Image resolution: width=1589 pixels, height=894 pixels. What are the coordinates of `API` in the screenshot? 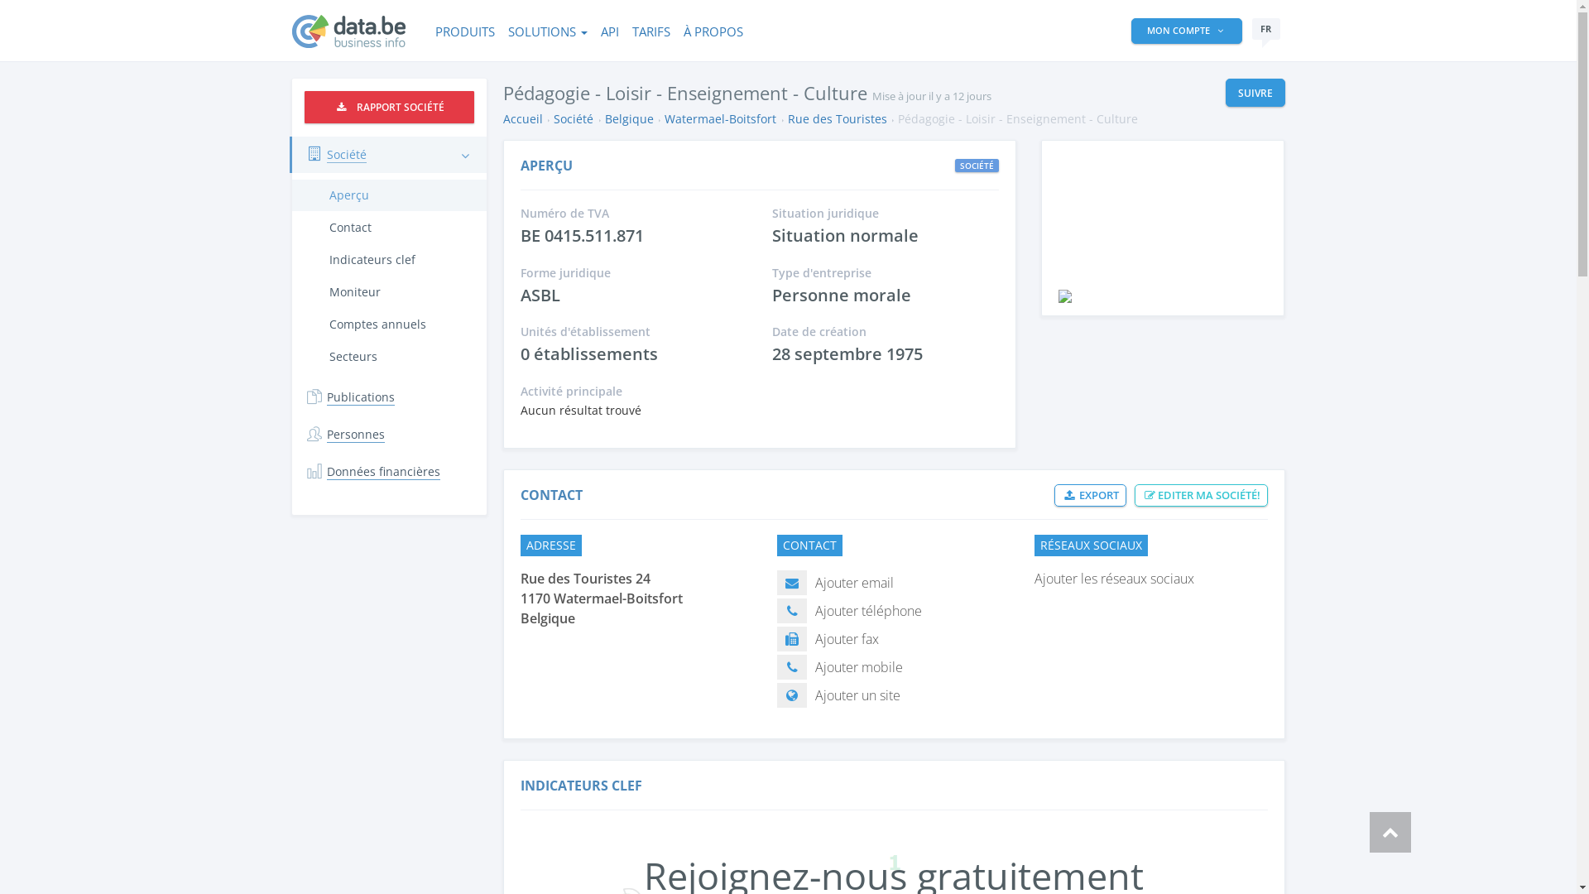 It's located at (610, 31).